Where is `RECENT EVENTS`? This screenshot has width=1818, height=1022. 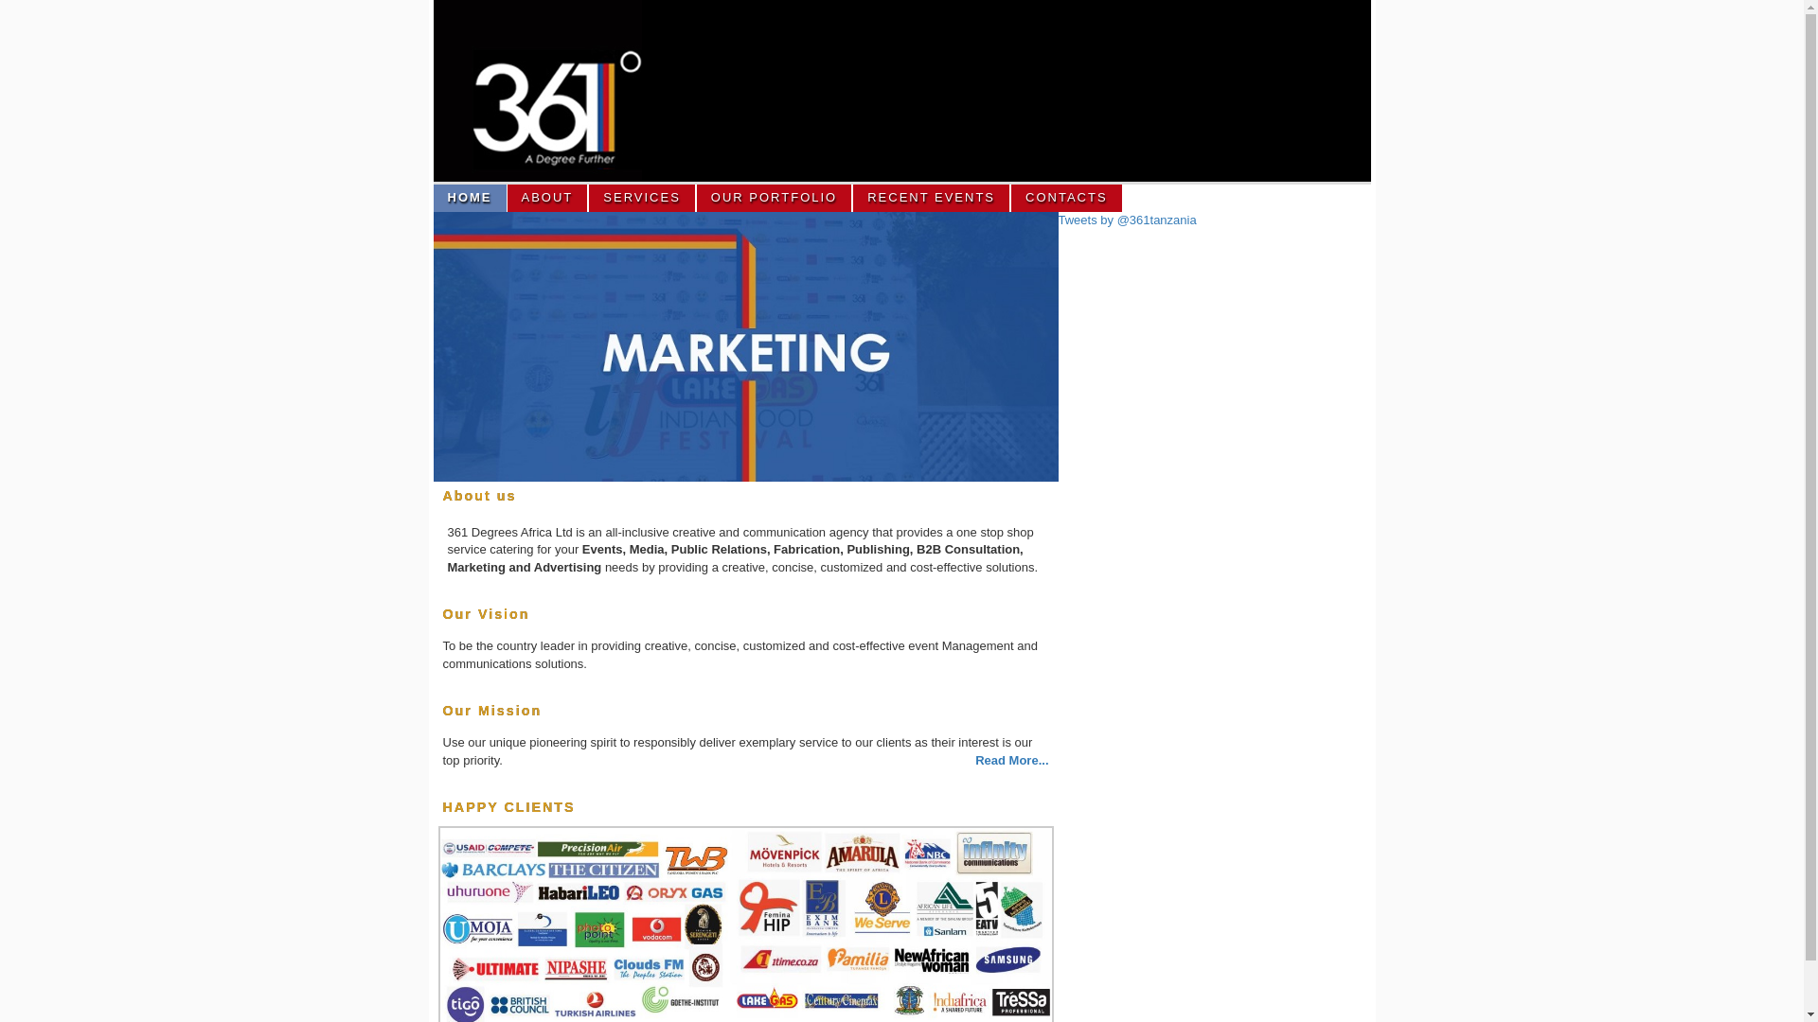
RECENT EVENTS is located at coordinates (932, 199).